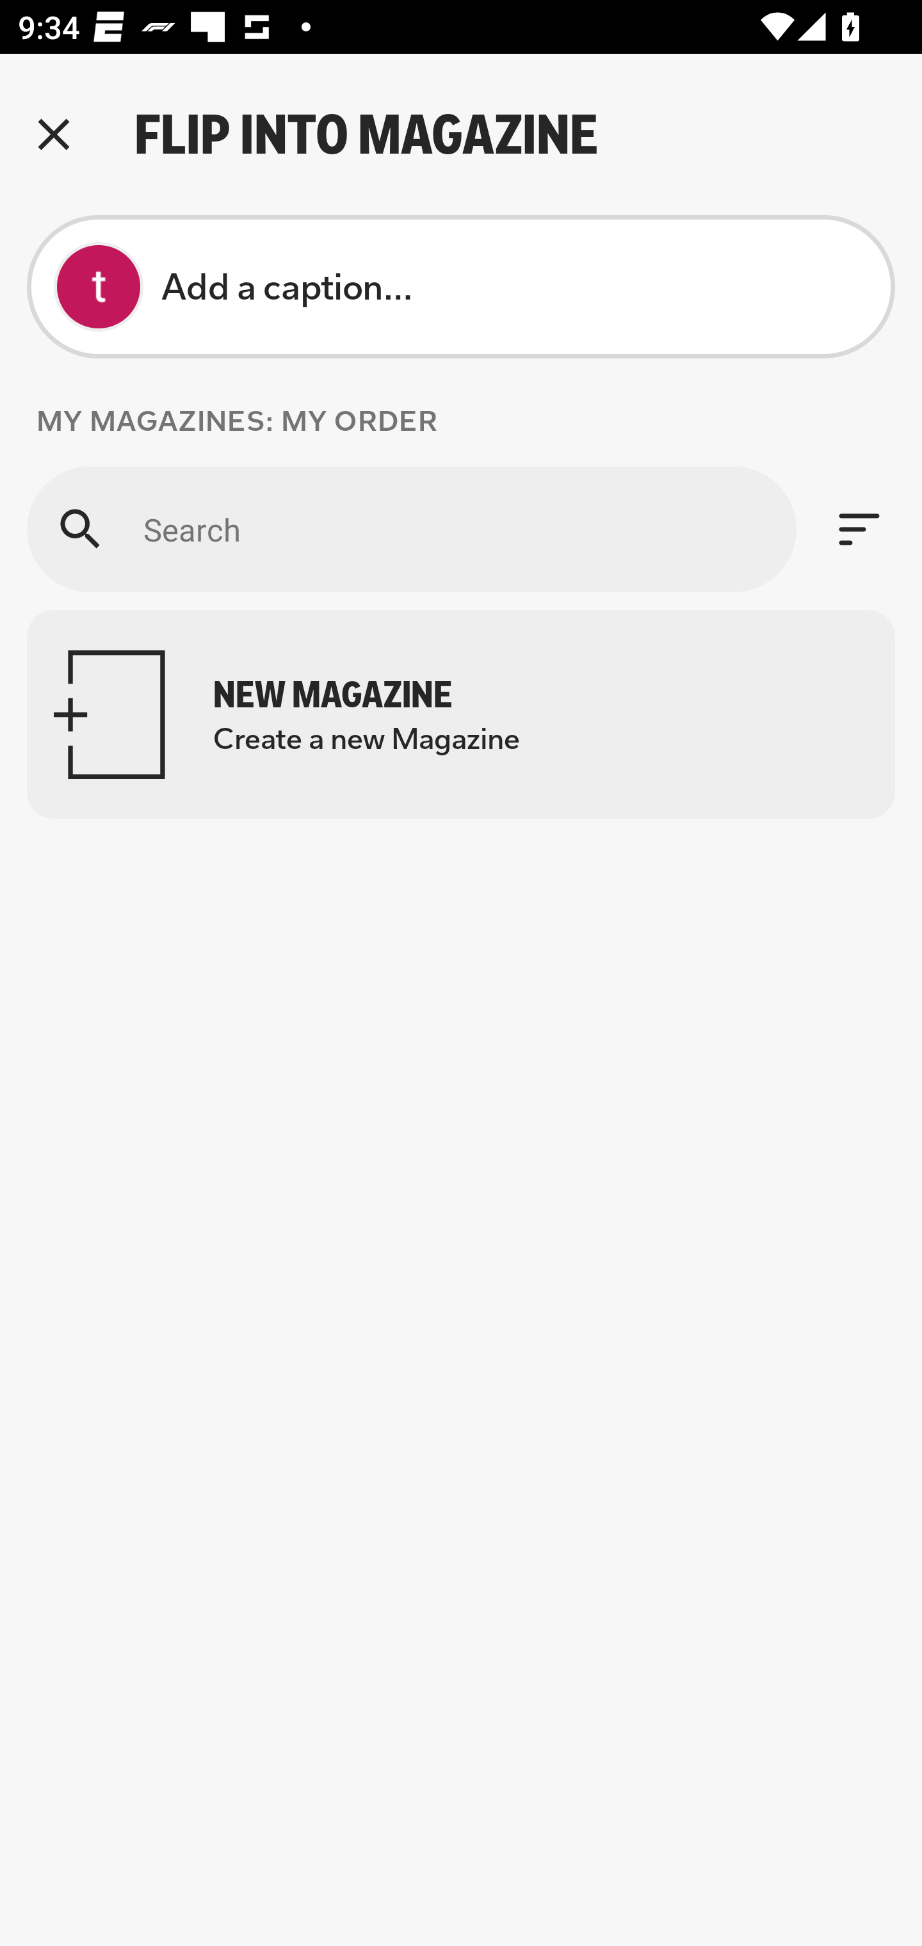  I want to click on test appium Add a caption…, so click(461, 287).